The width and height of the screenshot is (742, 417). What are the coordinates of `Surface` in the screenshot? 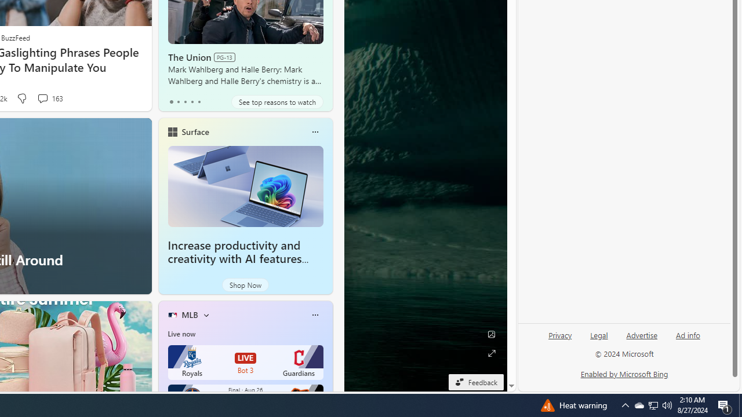 It's located at (195, 131).